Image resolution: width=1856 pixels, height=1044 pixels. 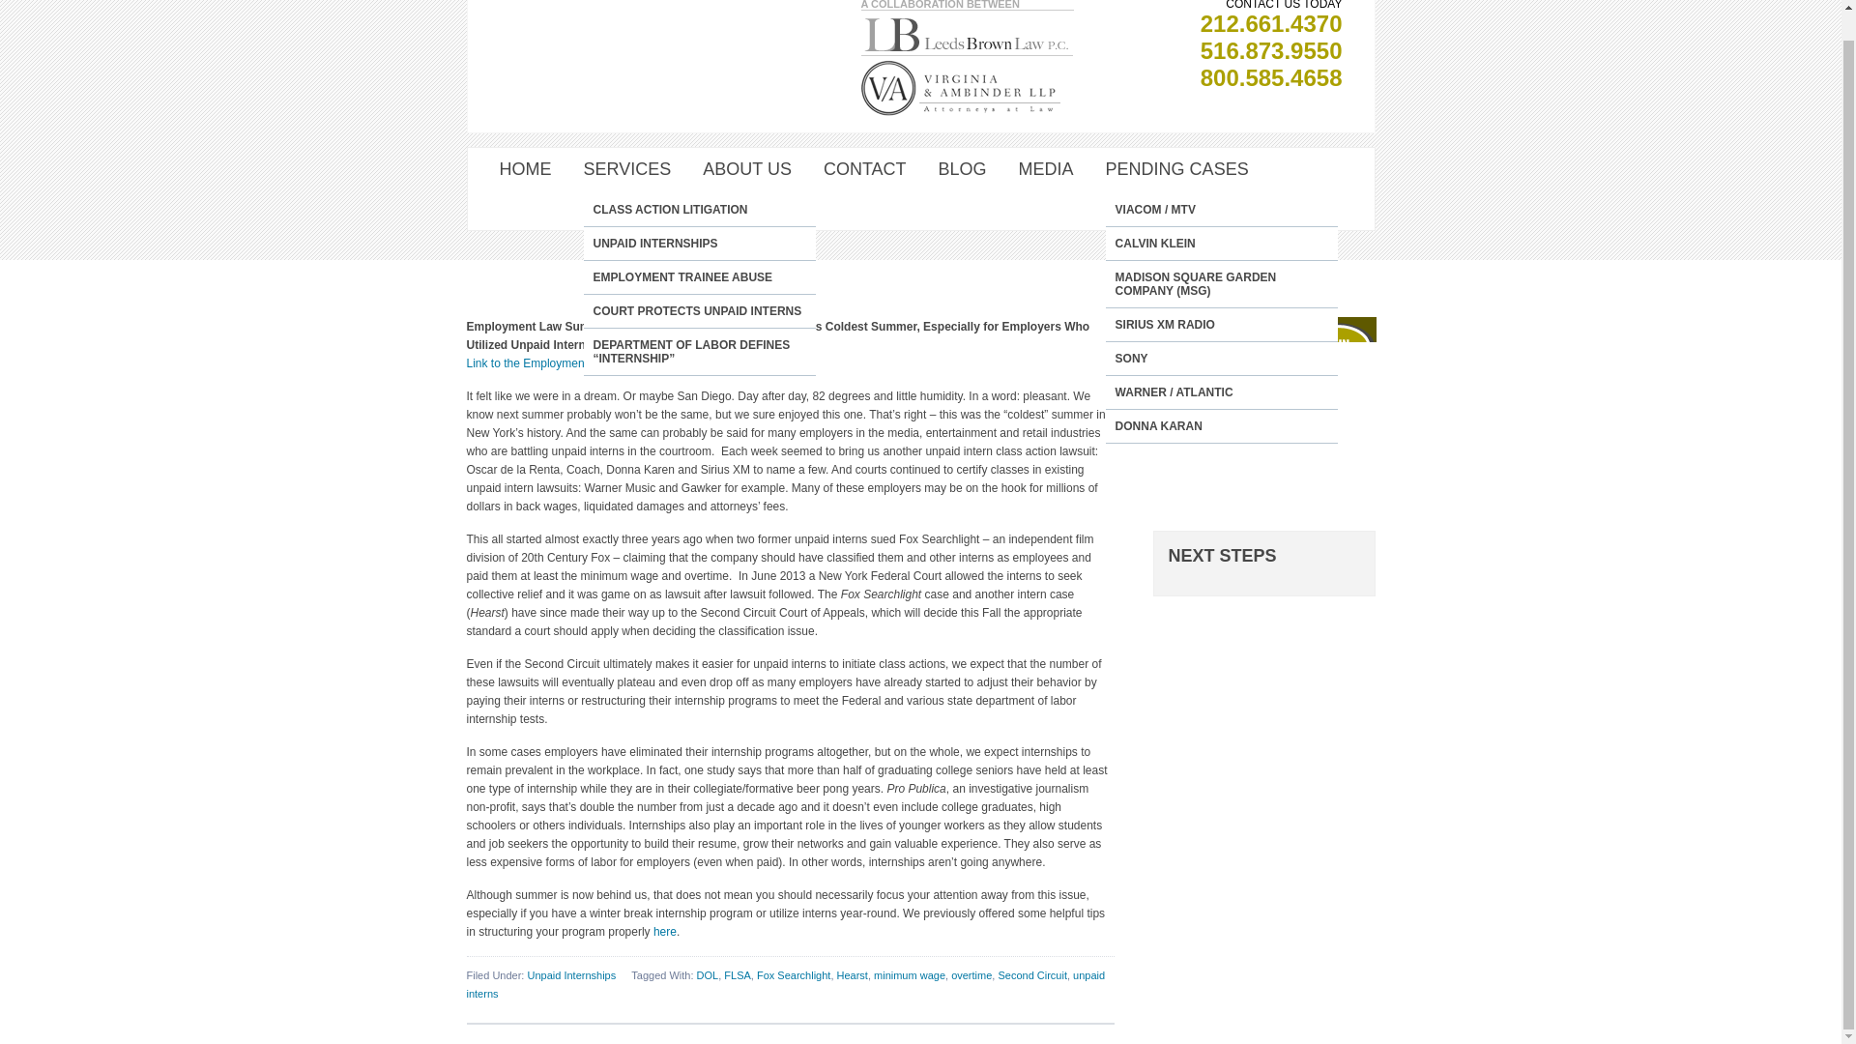 I want to click on MEDIA, so click(x=1046, y=169).